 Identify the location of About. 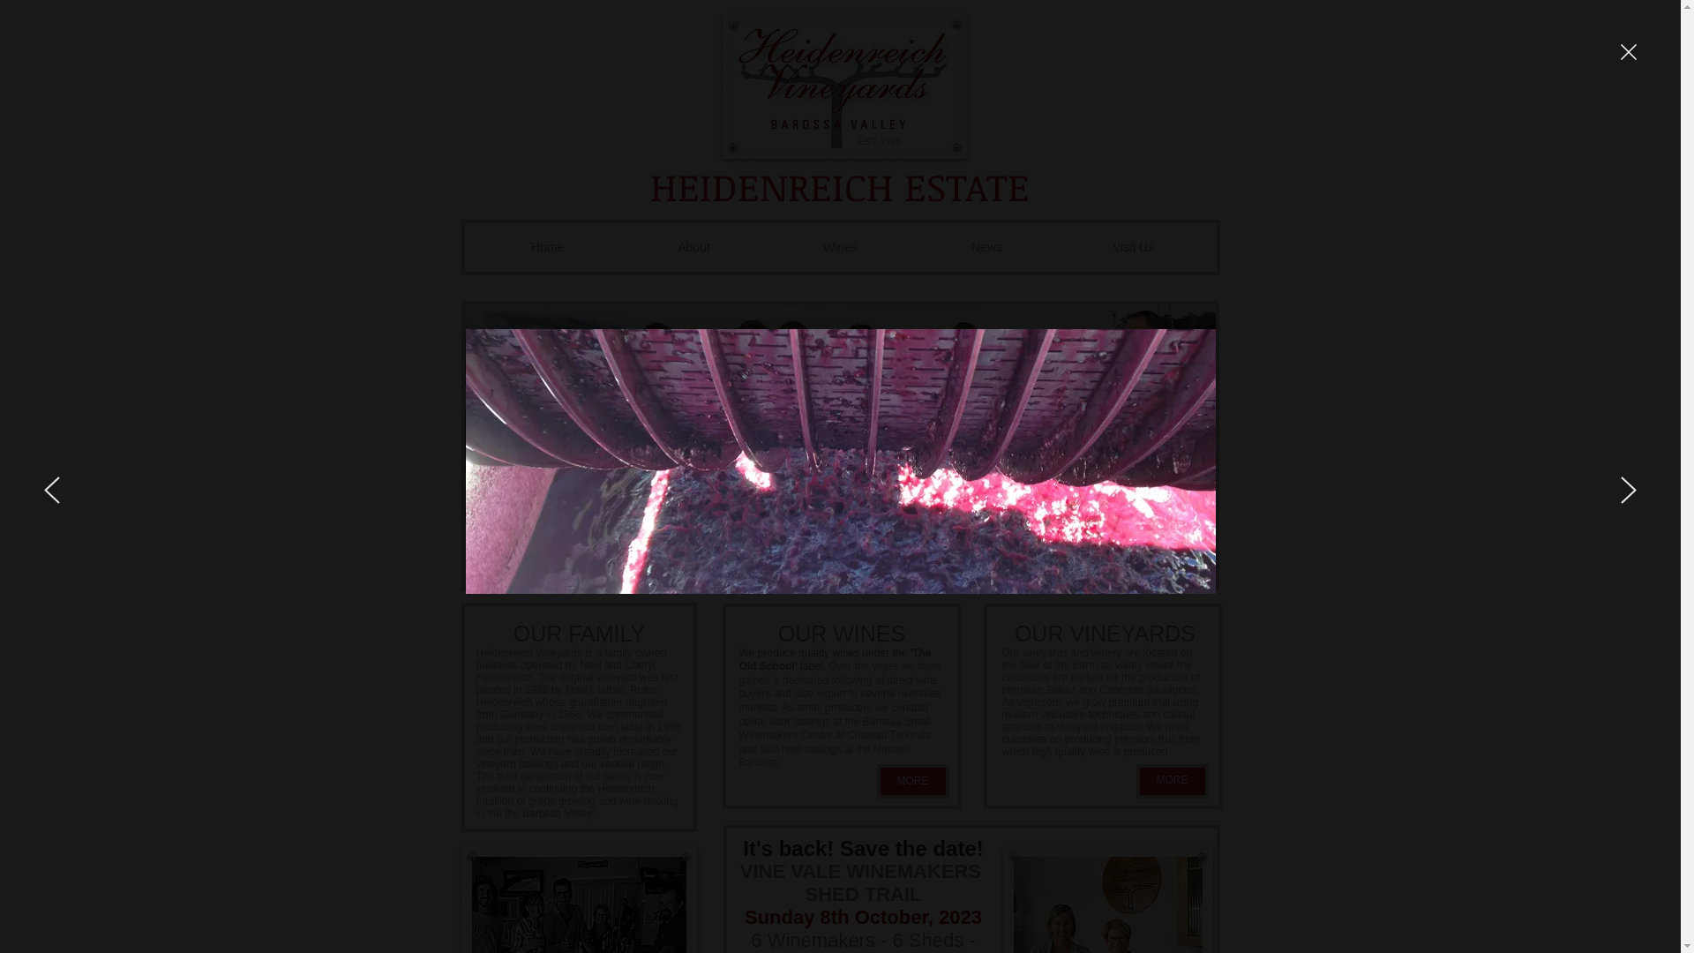
(694, 247).